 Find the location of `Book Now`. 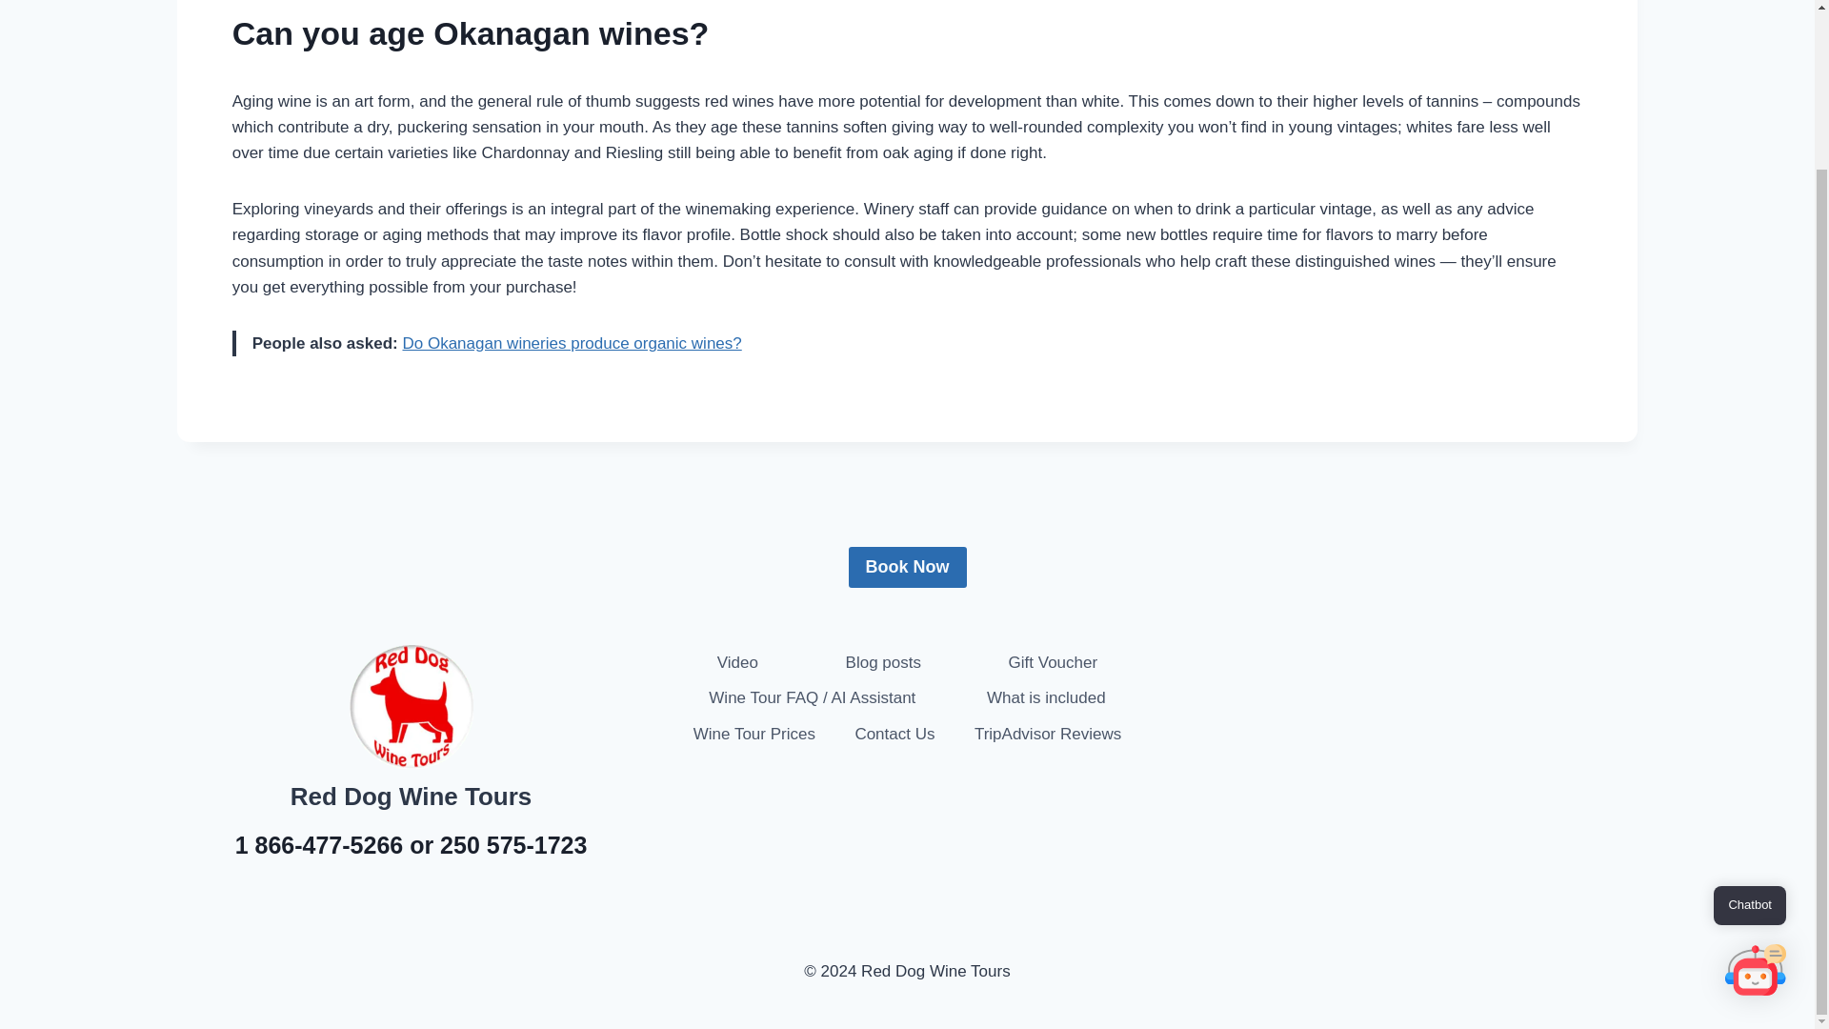

Book Now is located at coordinates (907, 566).